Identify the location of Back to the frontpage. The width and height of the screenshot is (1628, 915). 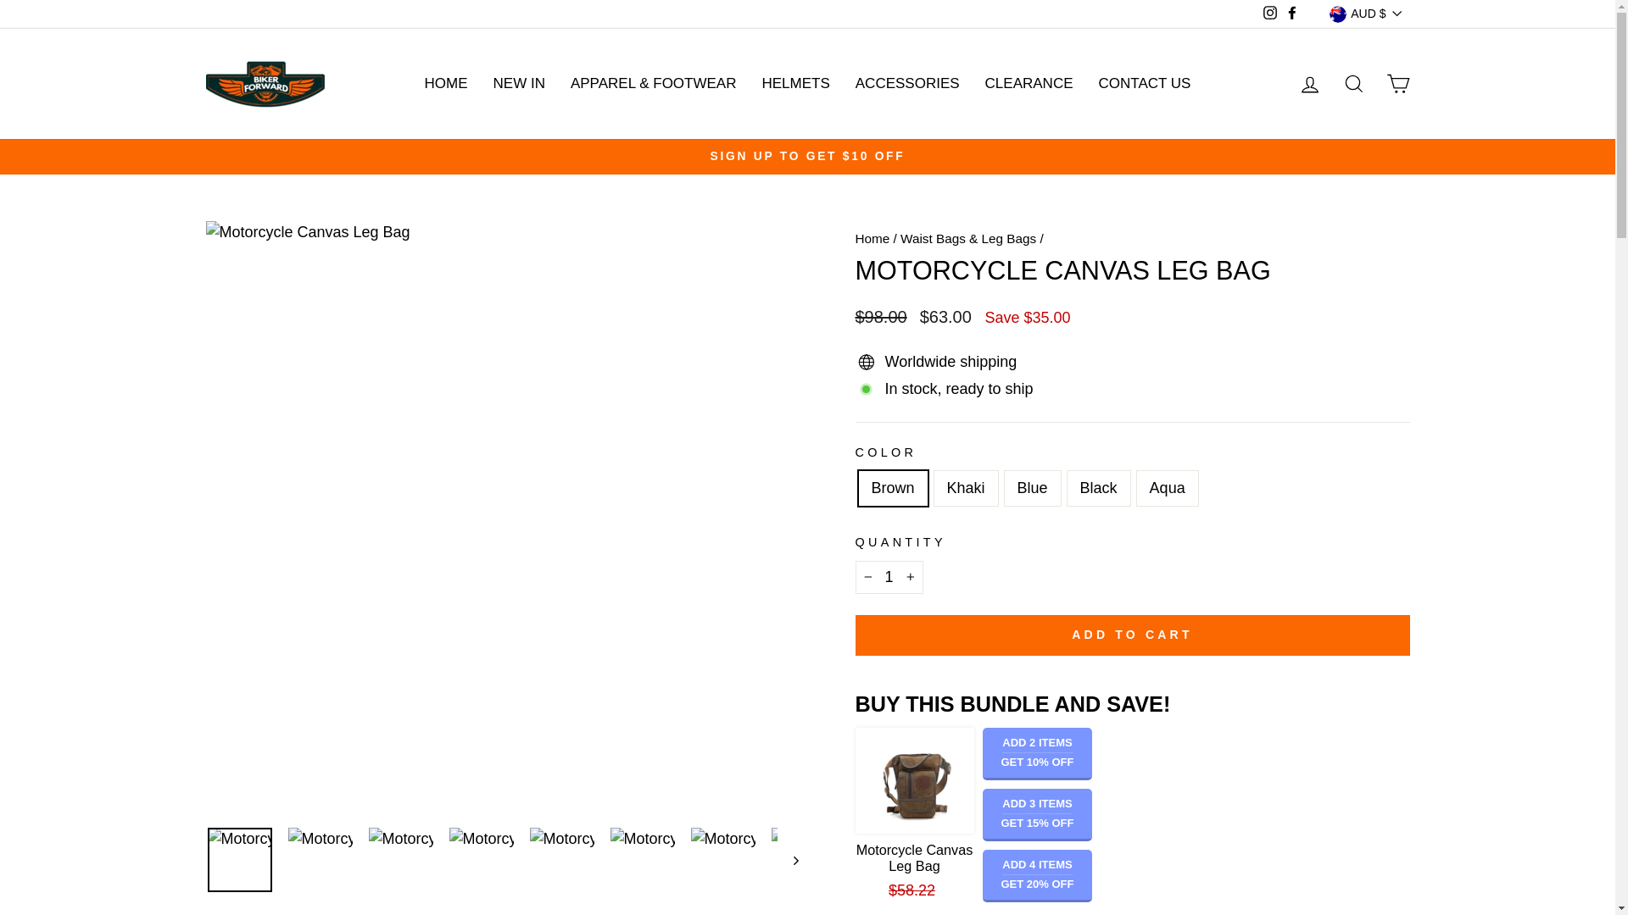
(872, 239).